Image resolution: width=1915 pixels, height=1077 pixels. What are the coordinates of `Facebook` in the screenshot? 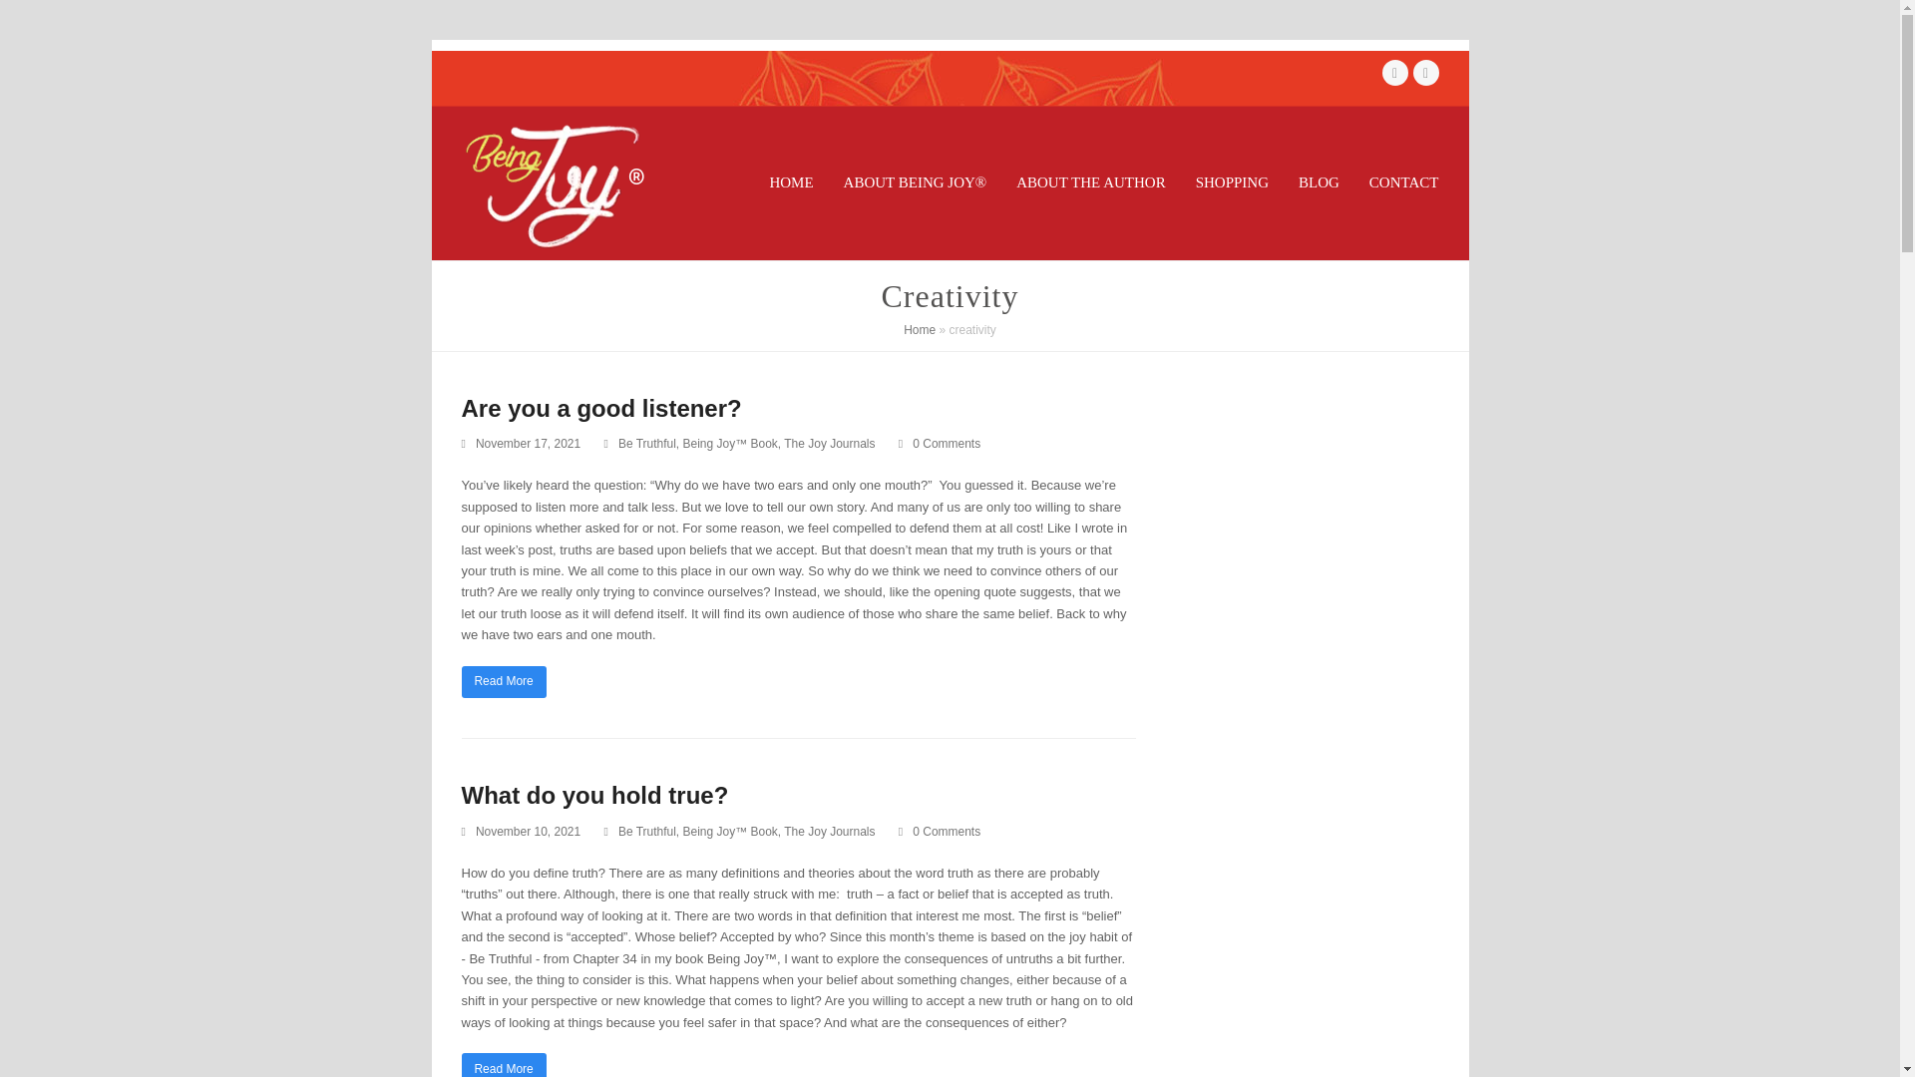 It's located at (1394, 73).